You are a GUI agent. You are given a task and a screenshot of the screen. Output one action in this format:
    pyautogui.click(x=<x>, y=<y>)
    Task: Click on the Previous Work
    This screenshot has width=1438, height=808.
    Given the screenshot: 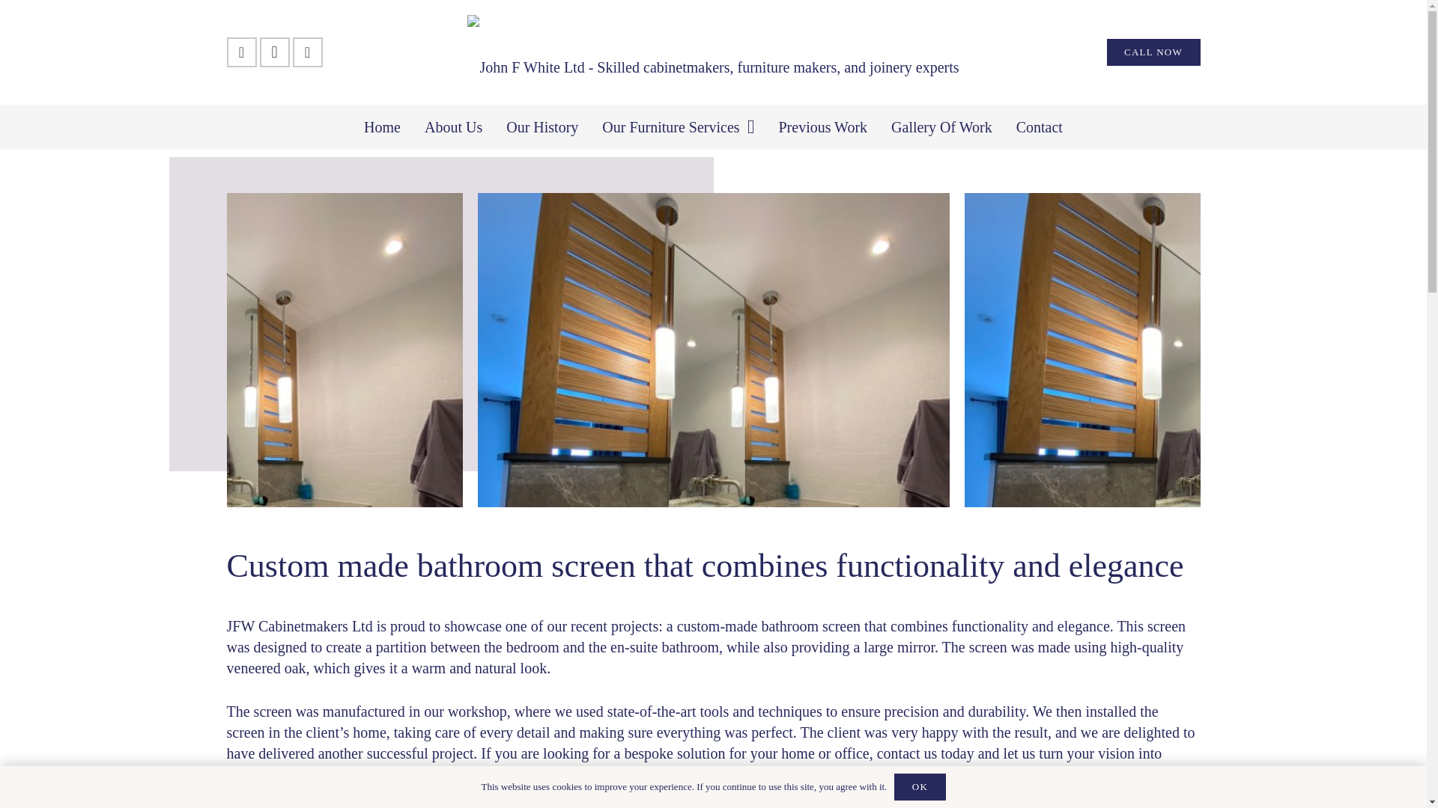 What is the action you would take?
    pyautogui.click(x=822, y=127)
    